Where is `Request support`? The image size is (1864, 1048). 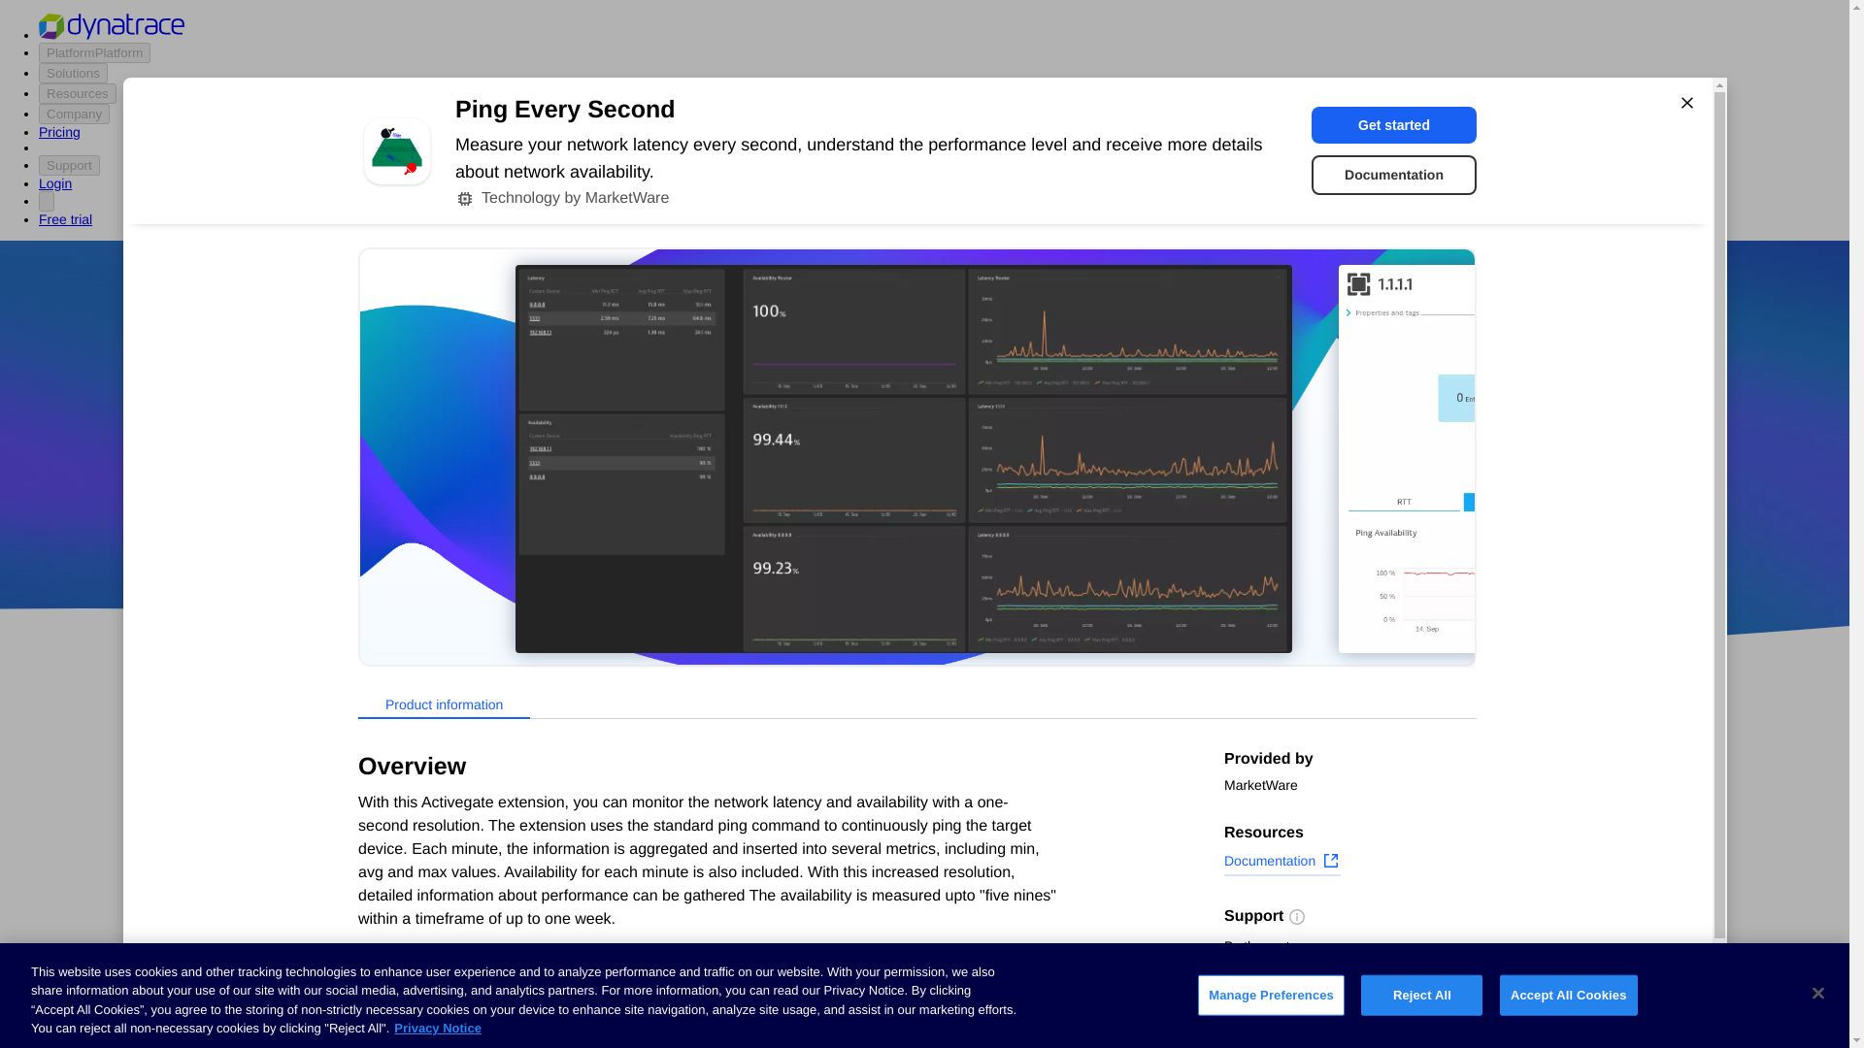 Request support is located at coordinates (1287, 974).